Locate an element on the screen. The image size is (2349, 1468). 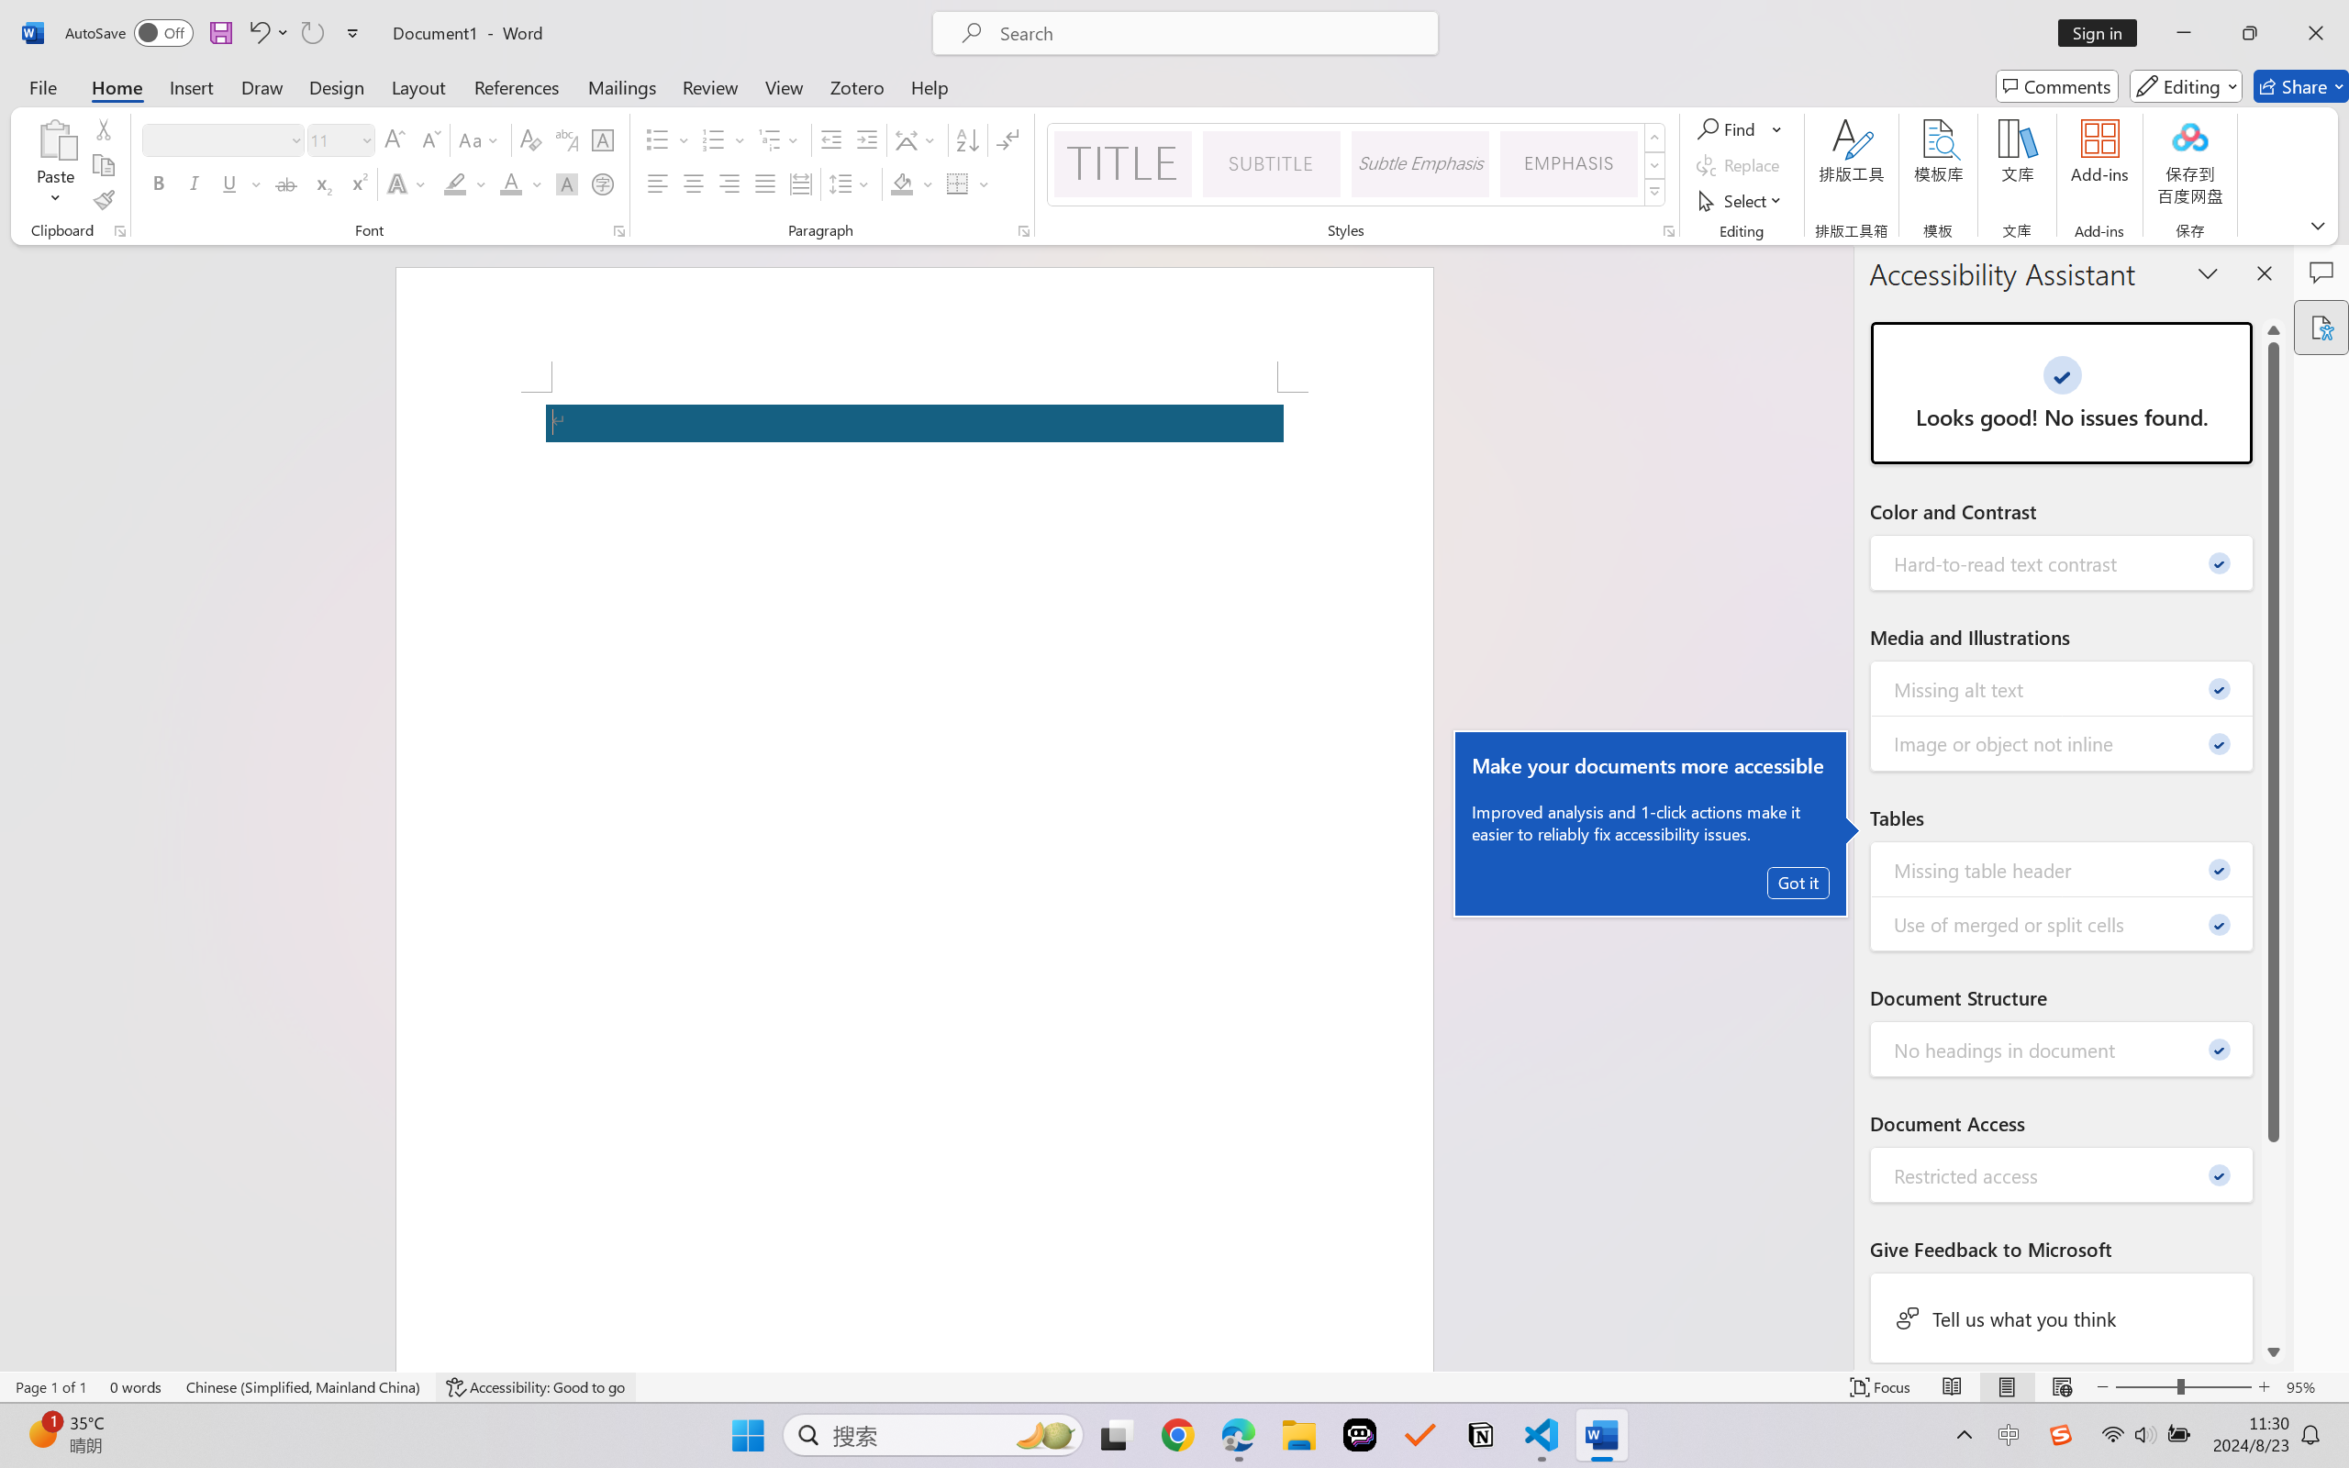
Subtitle is located at coordinates (1272, 163).